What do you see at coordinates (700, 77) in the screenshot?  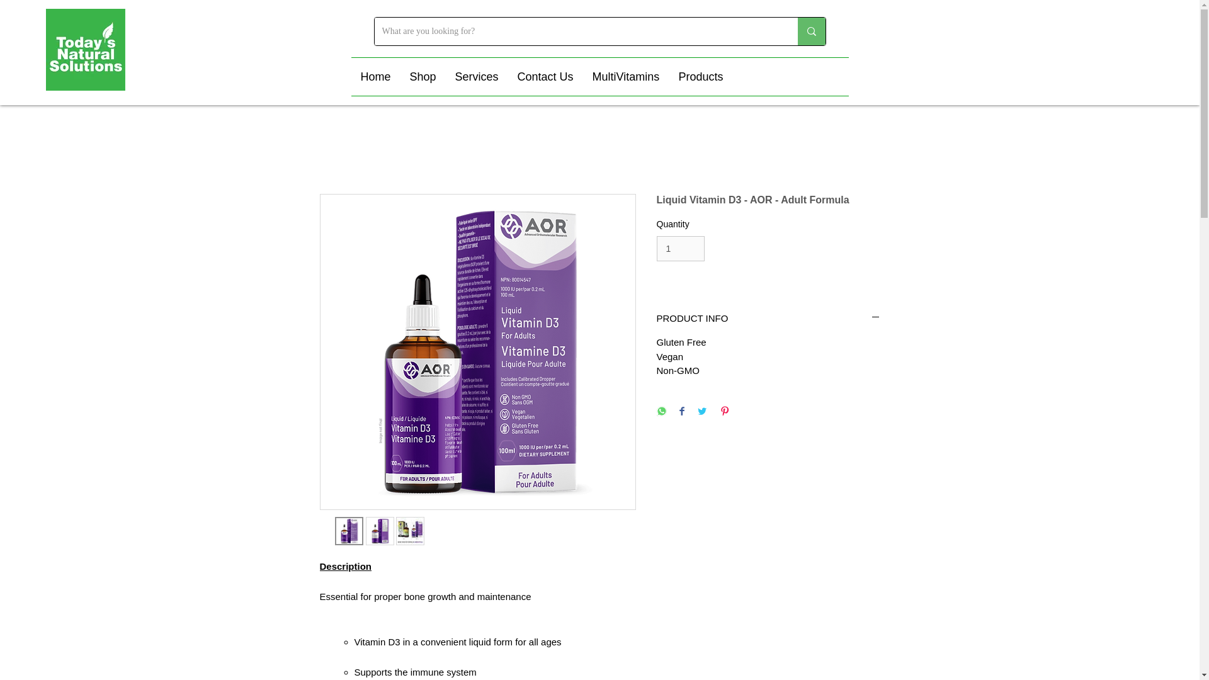 I see `Products` at bounding box center [700, 77].